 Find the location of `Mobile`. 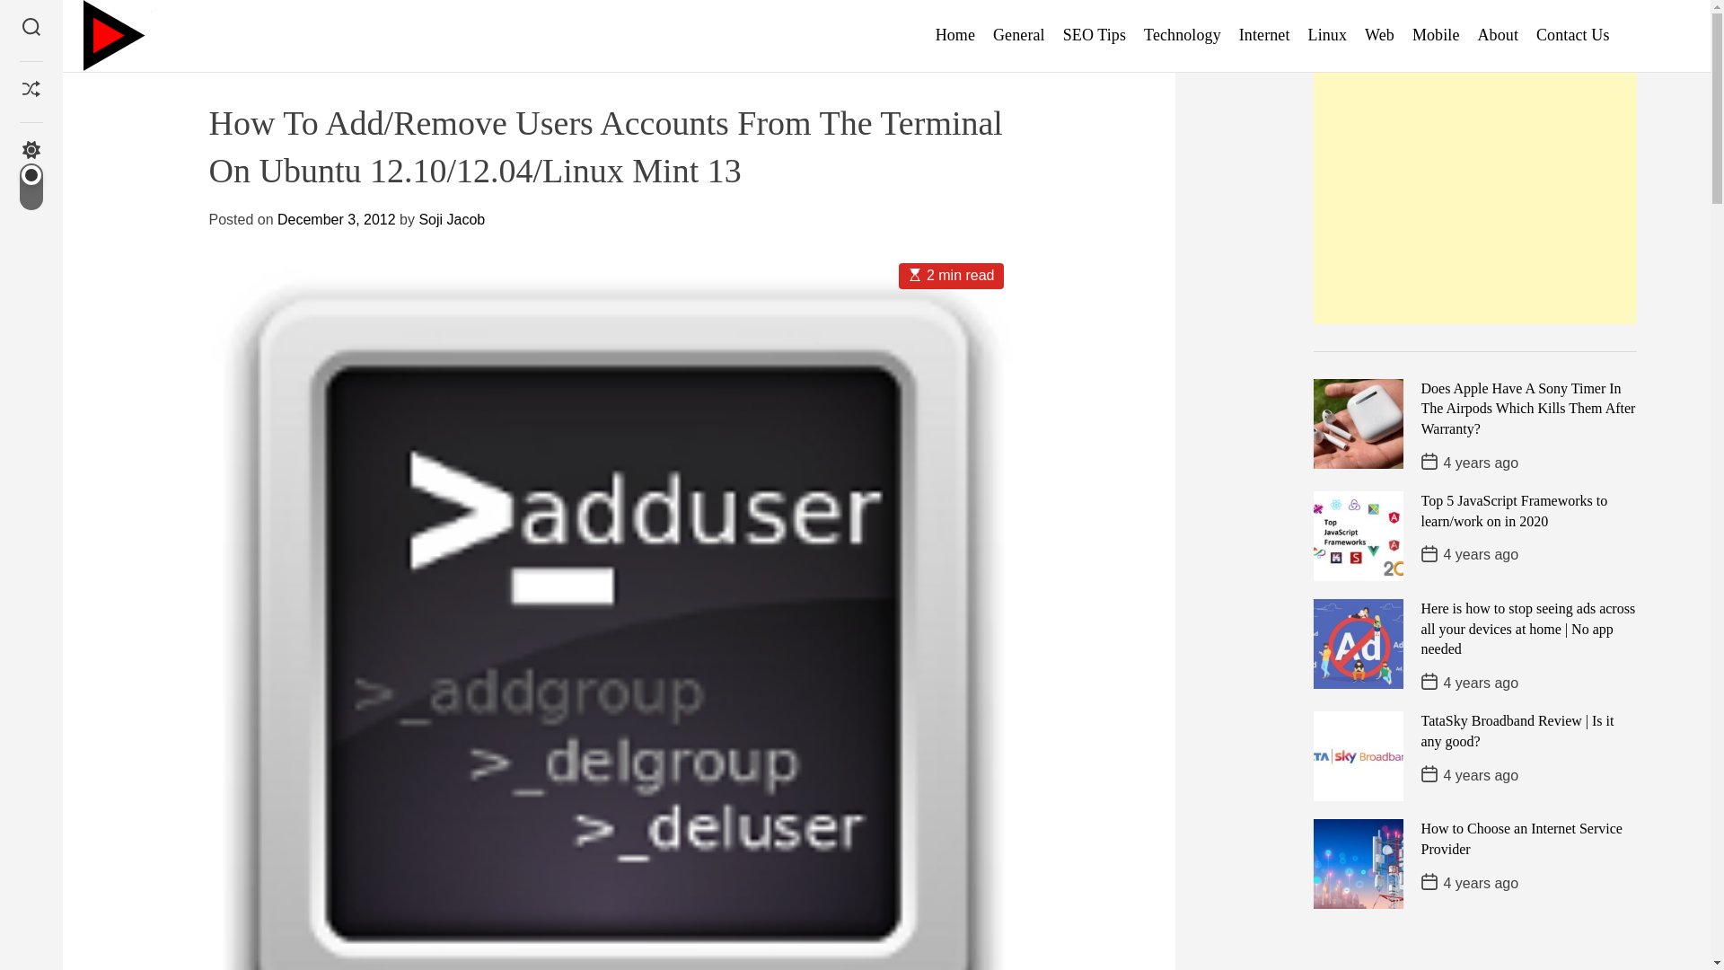

Mobile is located at coordinates (1436, 36).